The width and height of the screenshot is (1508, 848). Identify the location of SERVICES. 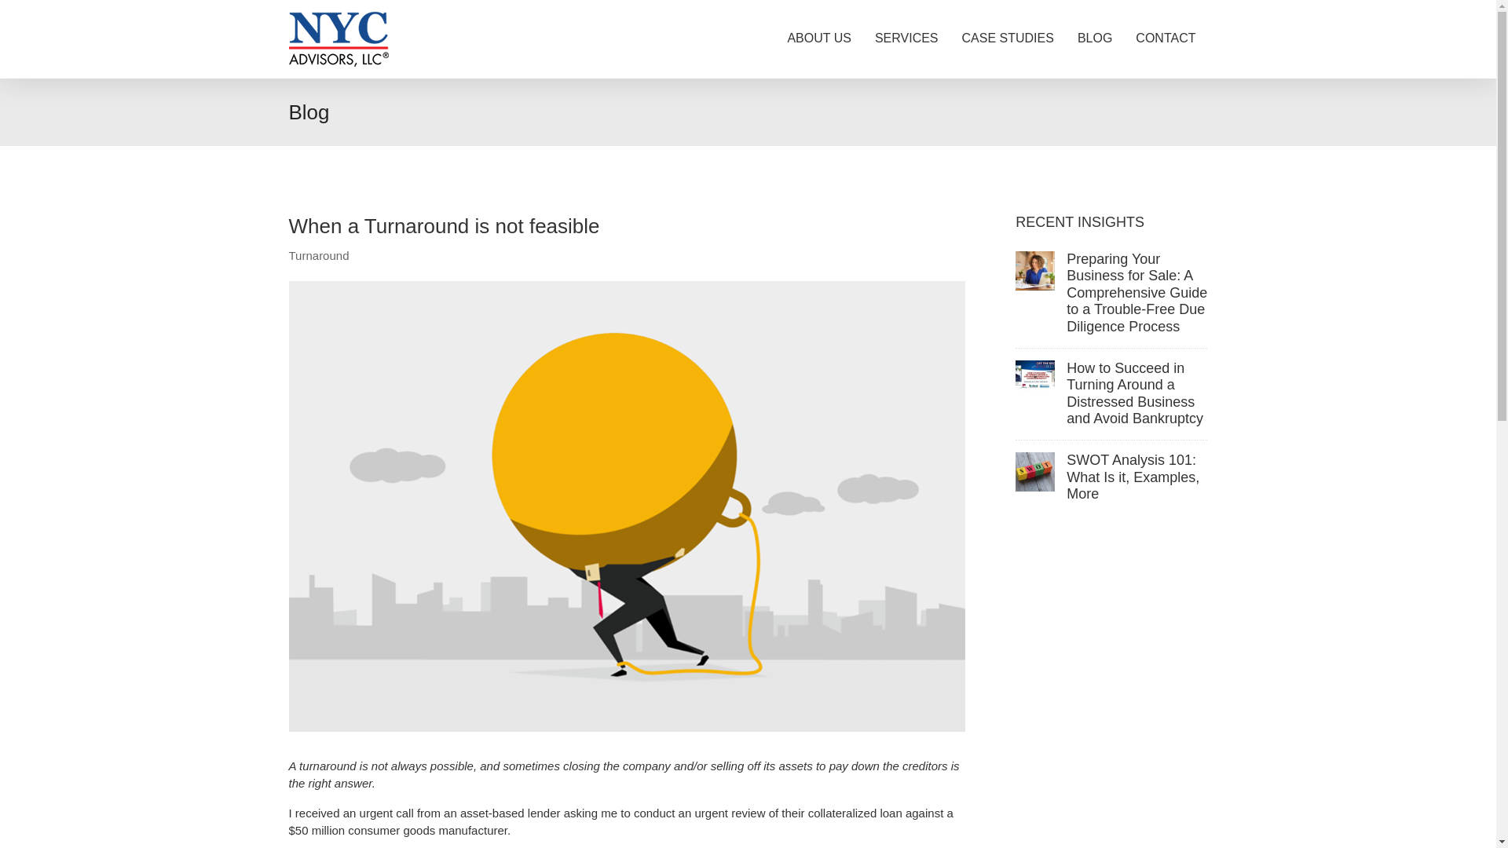
(906, 38).